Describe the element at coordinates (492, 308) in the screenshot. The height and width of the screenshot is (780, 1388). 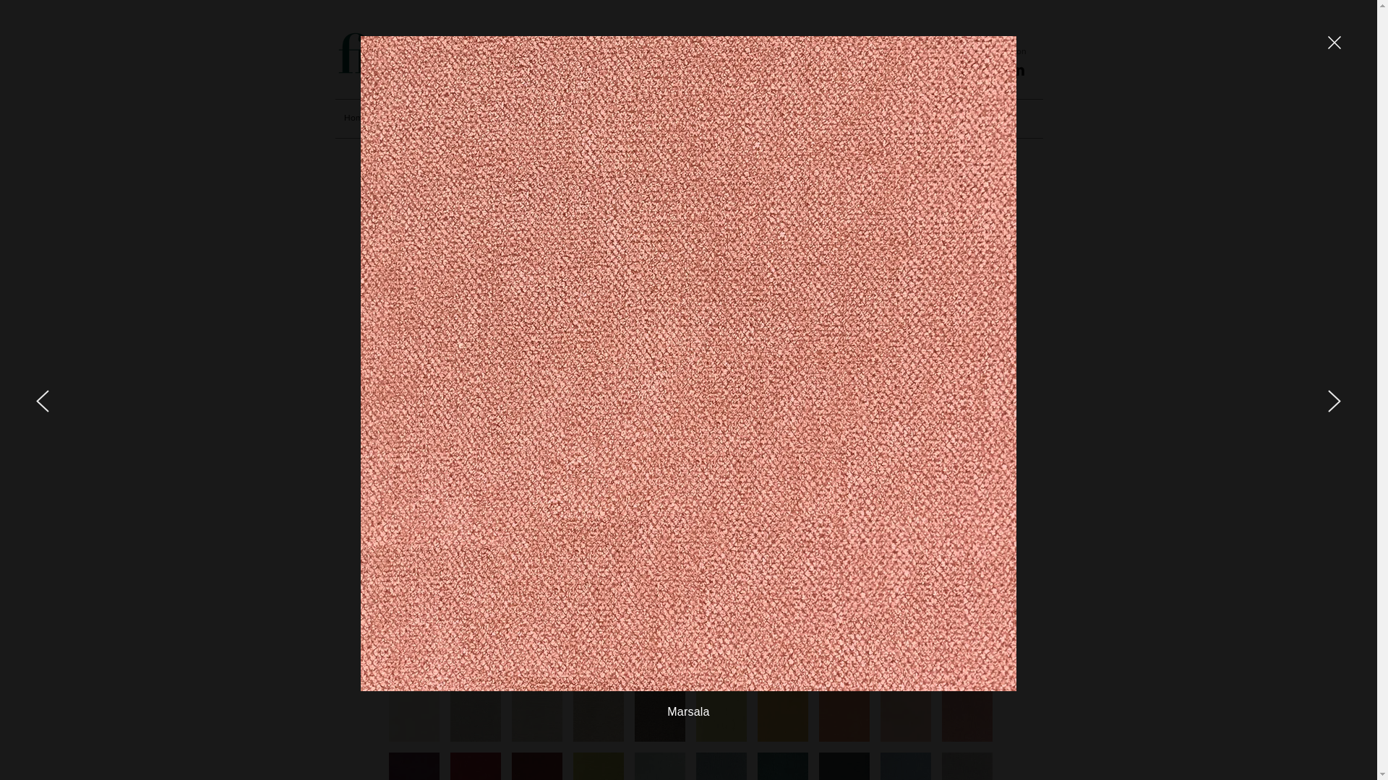
I see `Download a PDF Version of our newest ranges here.` at that location.